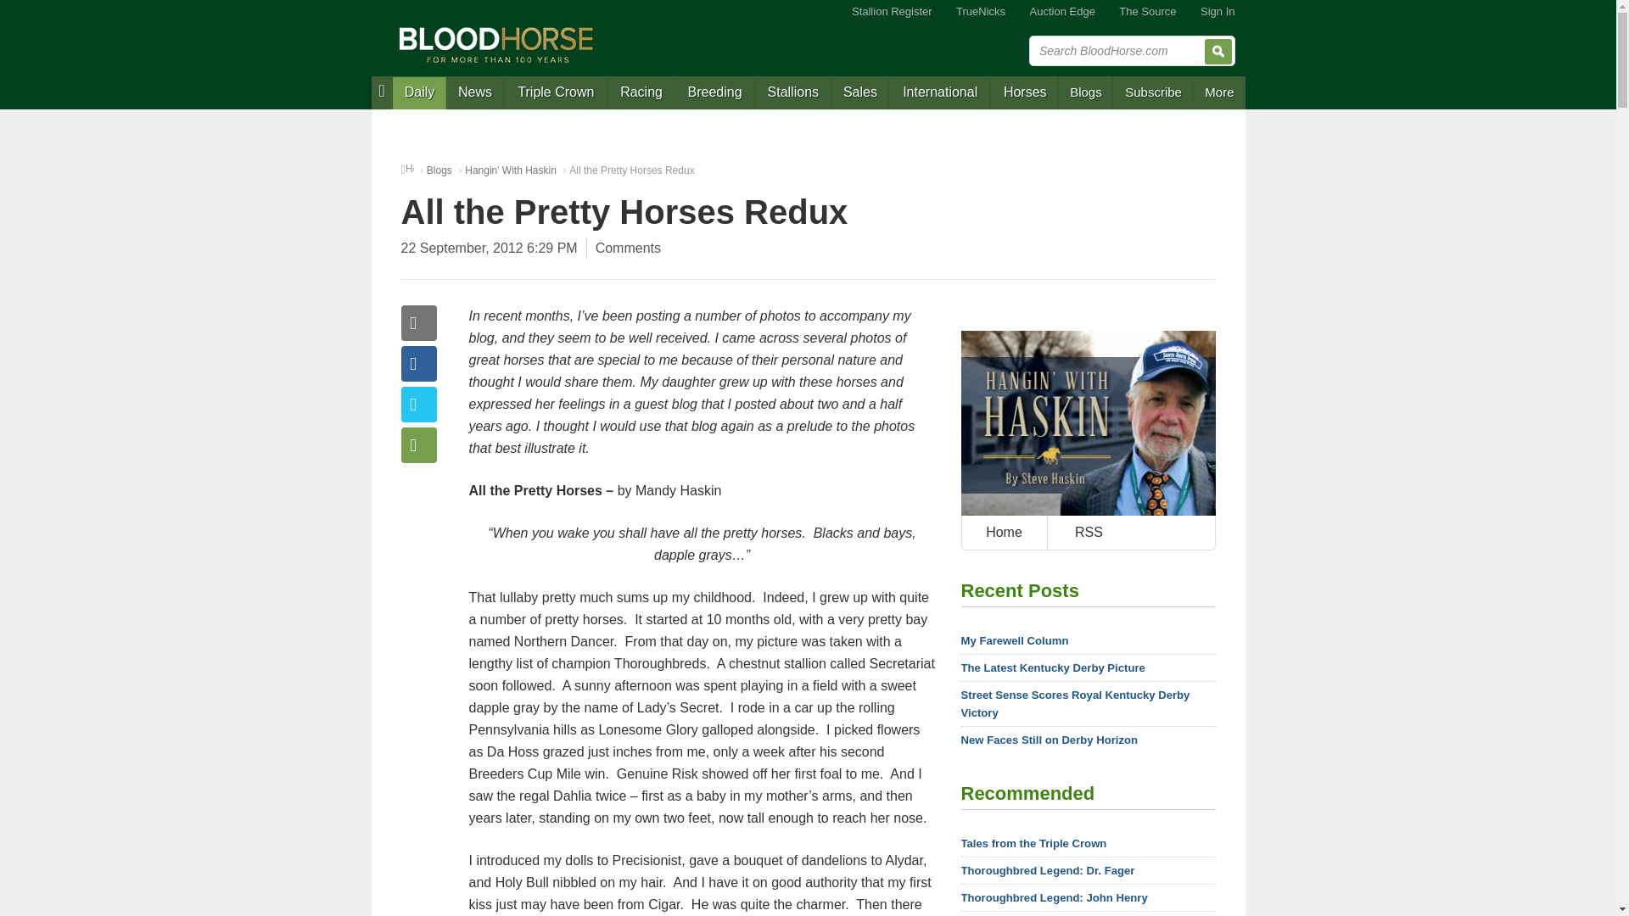 This screenshot has width=1629, height=916. I want to click on Daily, so click(419, 92).